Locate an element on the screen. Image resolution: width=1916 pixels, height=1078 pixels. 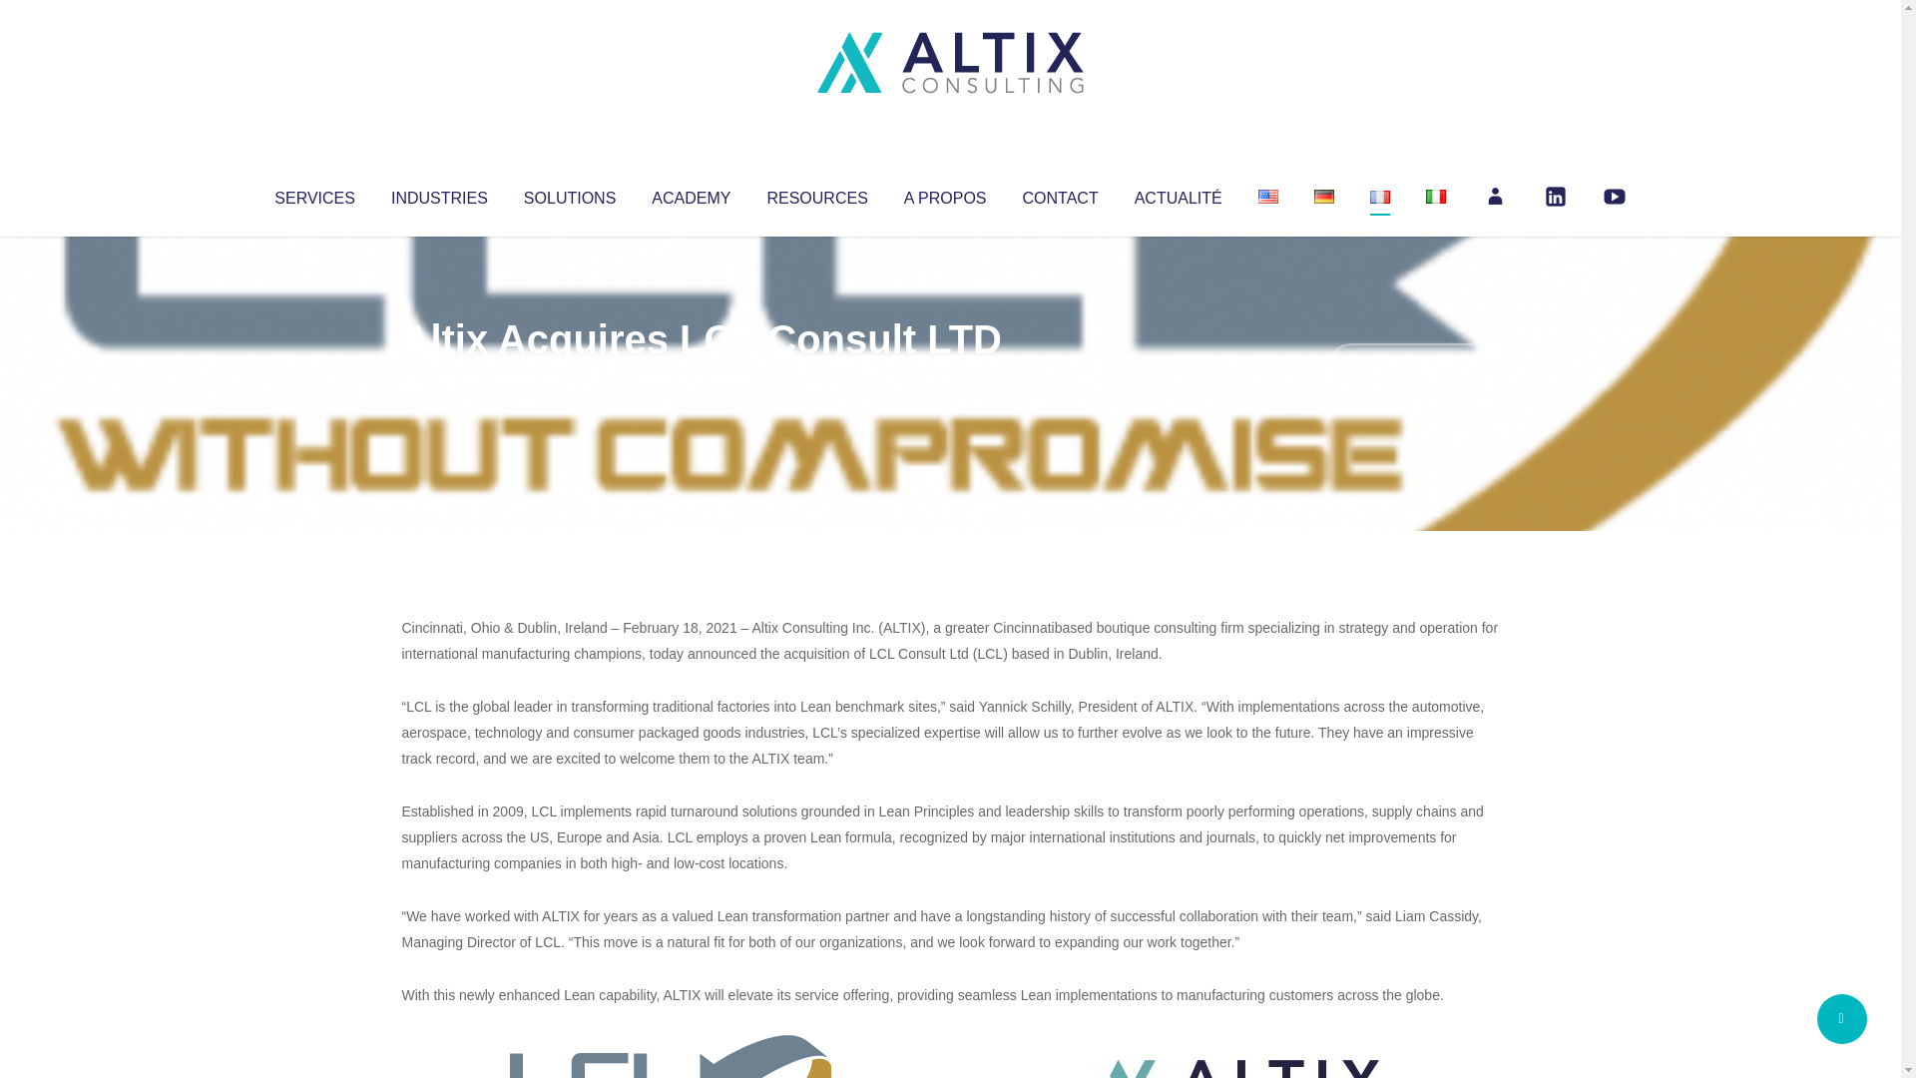
A PROPOS is located at coordinates (945, 194).